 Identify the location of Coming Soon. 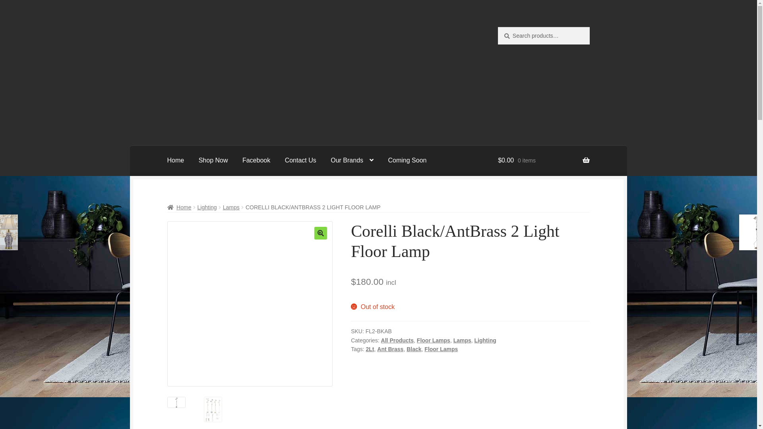
(408, 161).